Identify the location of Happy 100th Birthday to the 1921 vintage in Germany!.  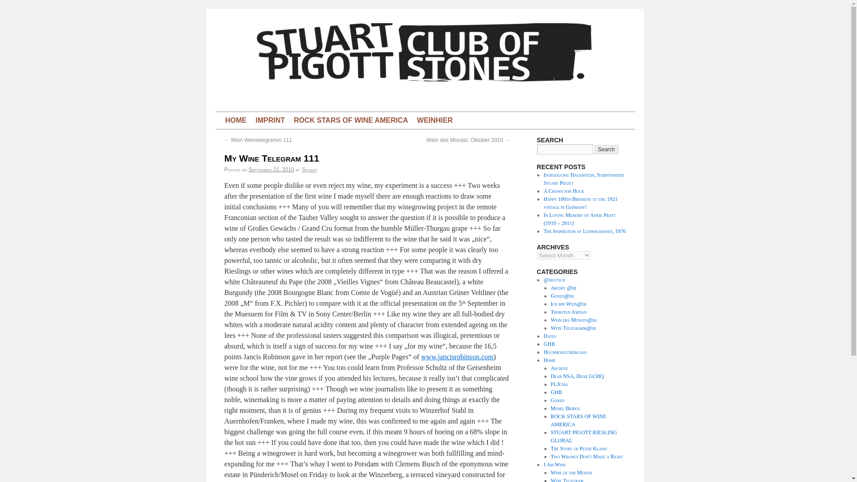
(580, 203).